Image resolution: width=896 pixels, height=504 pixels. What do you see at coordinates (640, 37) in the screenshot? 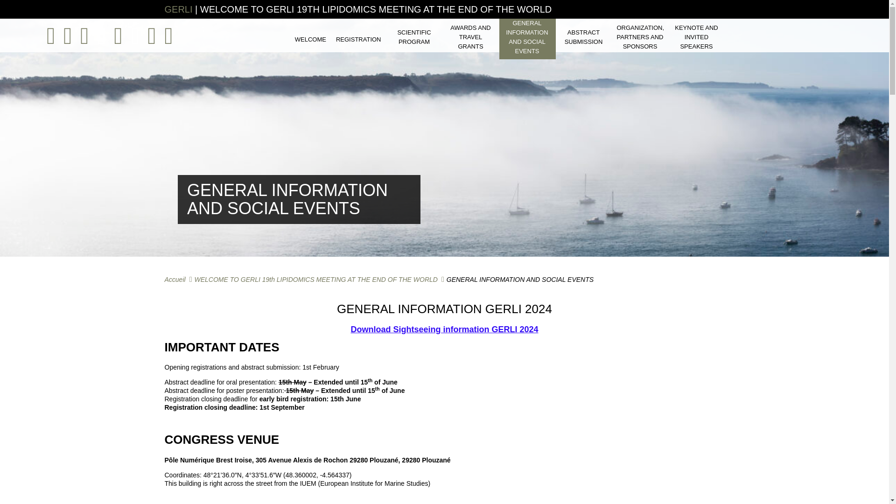
I see `ORGANIZATION, PARTNERS AND SPONSORS` at bounding box center [640, 37].